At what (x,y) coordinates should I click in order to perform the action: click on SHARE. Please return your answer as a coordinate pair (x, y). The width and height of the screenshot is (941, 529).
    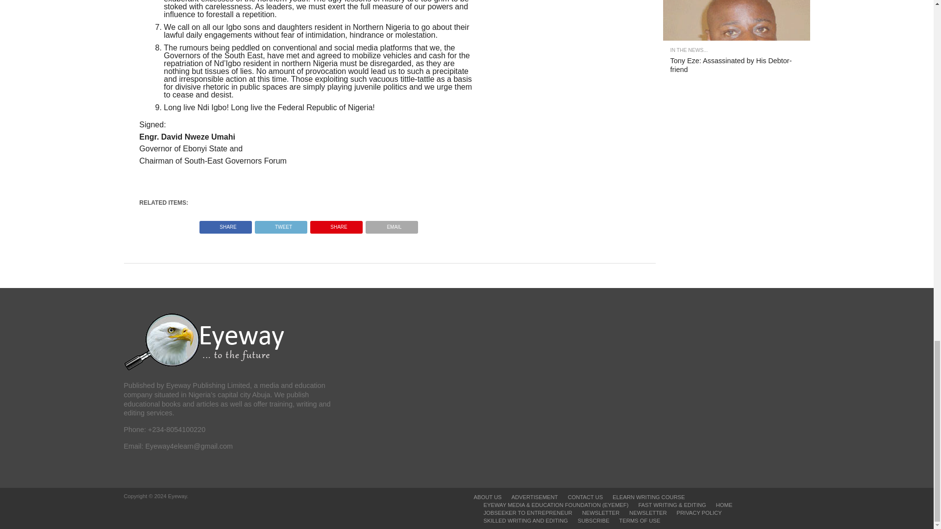
    Looking at the image, I should click on (225, 224).